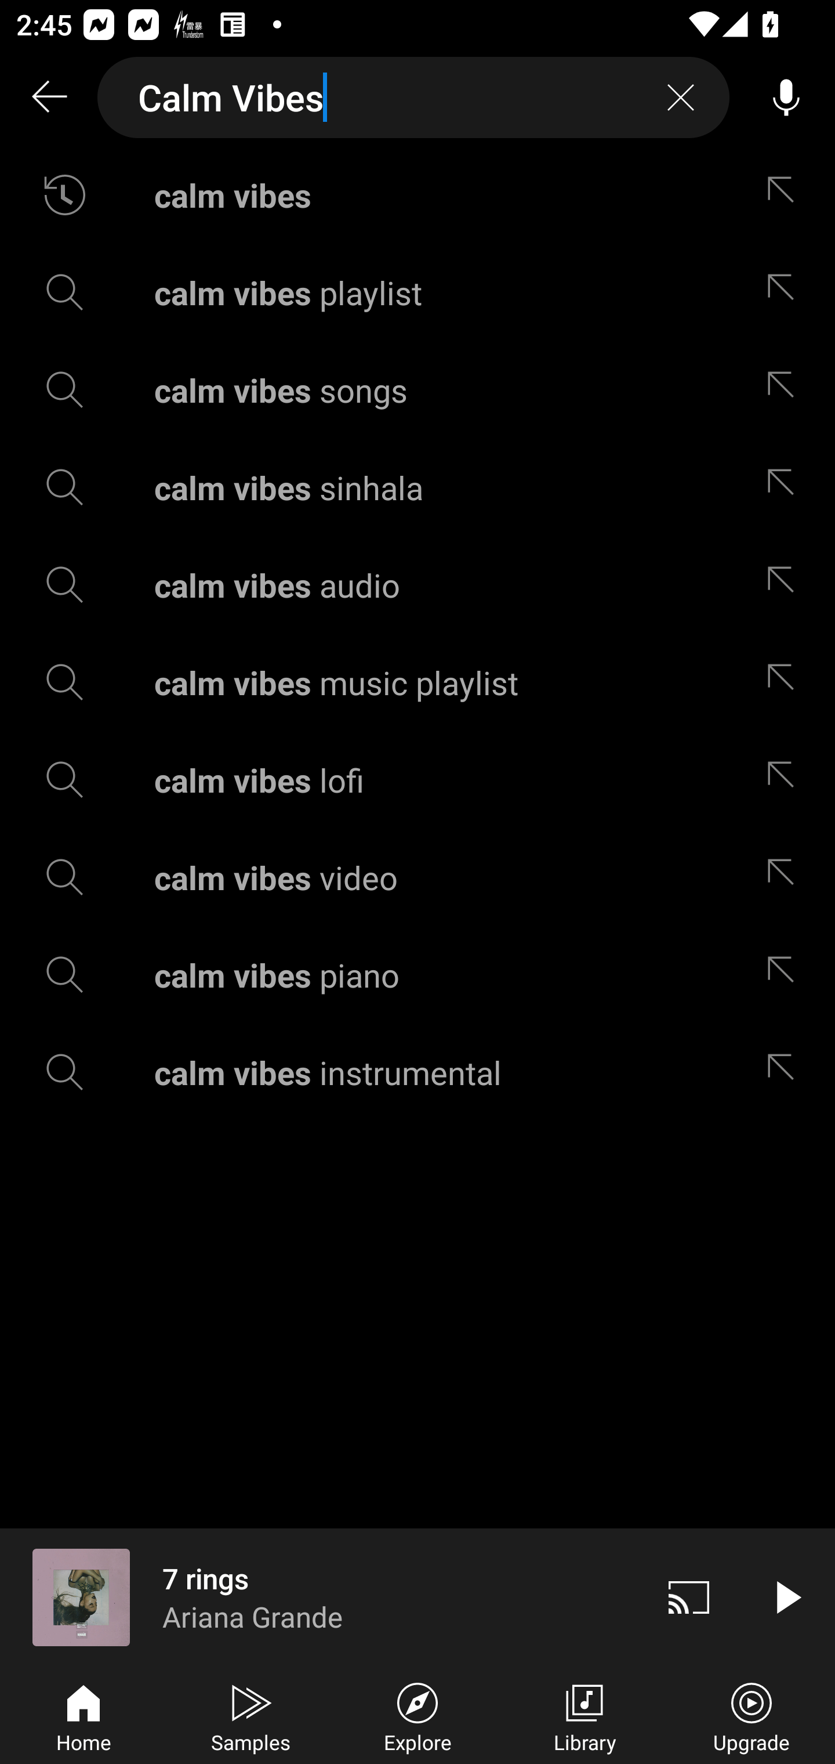 This screenshot has width=835, height=1764. I want to click on Calm Vibes, so click(413, 97).